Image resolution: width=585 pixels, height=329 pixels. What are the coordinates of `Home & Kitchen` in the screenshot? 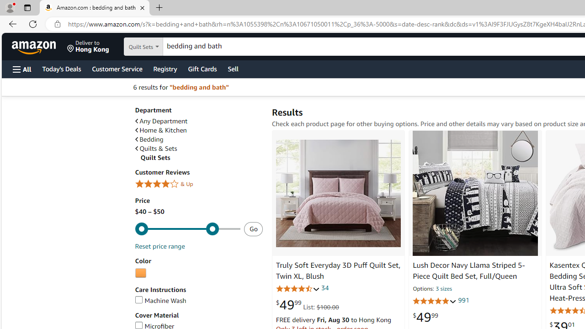 It's located at (161, 130).